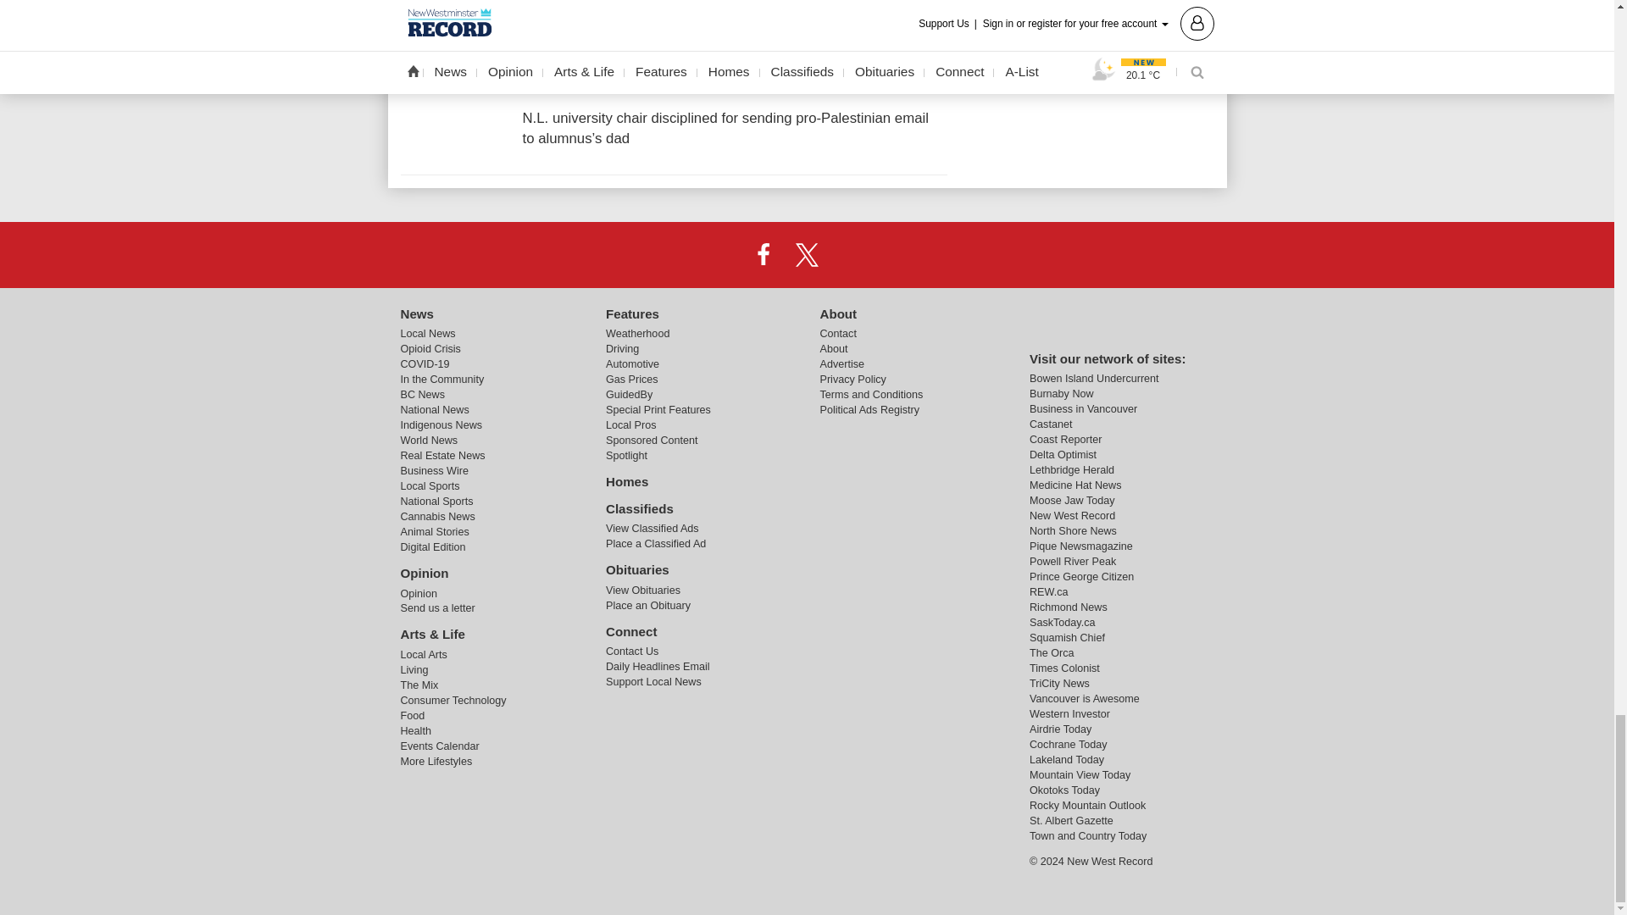 This screenshot has width=1627, height=915. What do you see at coordinates (764, 253) in the screenshot?
I see `Facebook` at bounding box center [764, 253].